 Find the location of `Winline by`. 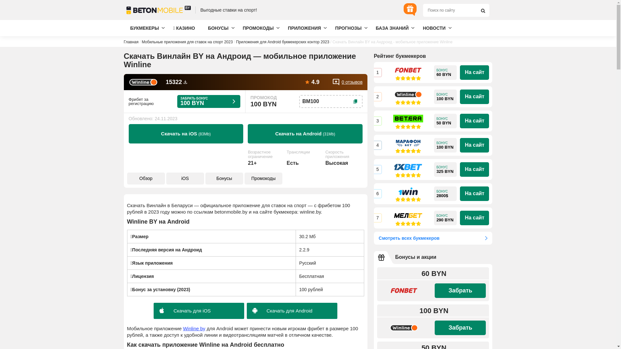

Winline by is located at coordinates (194, 328).